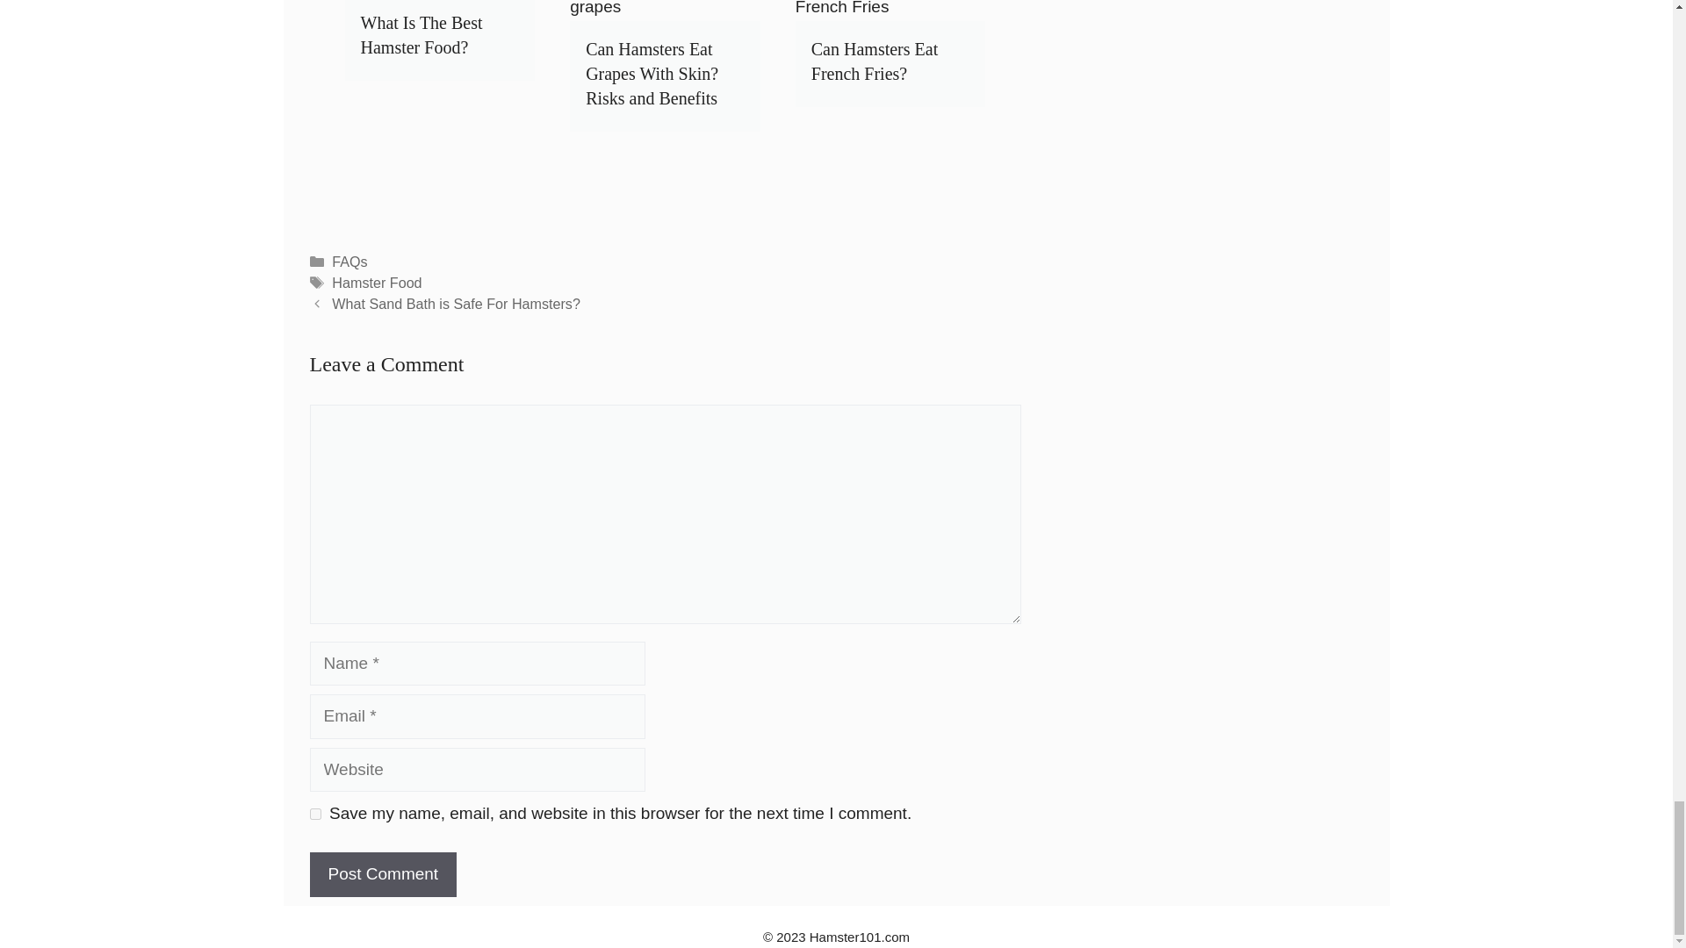  Describe the element at coordinates (859, 937) in the screenshot. I see `Hamster101.com` at that location.